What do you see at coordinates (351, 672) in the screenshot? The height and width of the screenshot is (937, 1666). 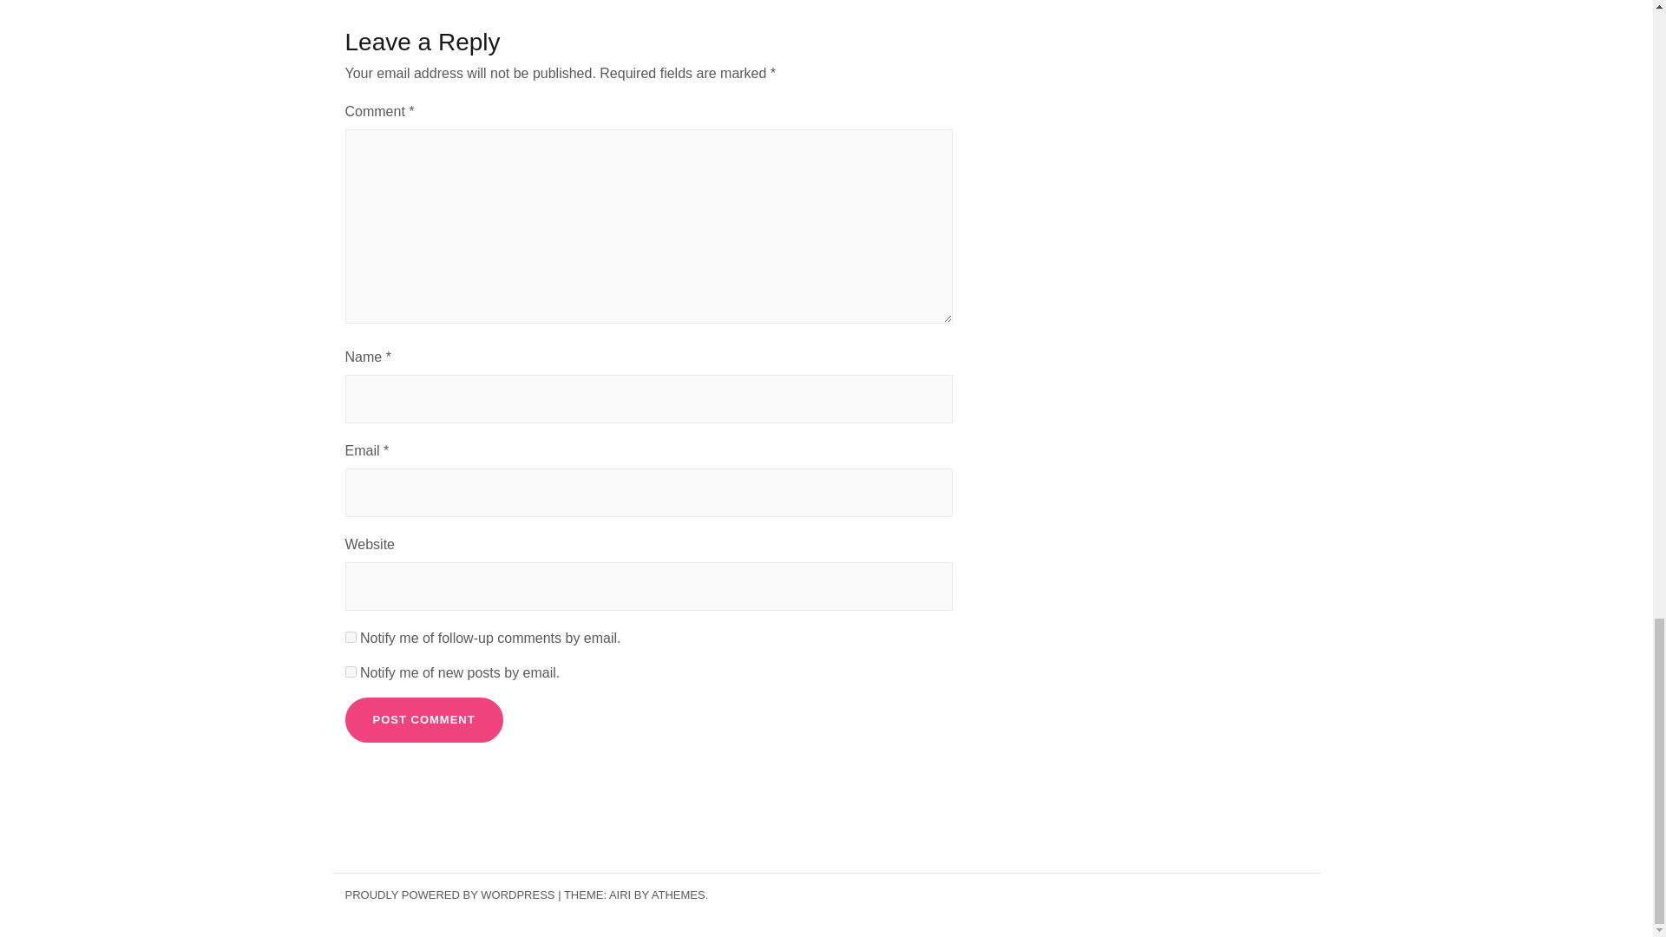 I see `subscribe` at bounding box center [351, 672].